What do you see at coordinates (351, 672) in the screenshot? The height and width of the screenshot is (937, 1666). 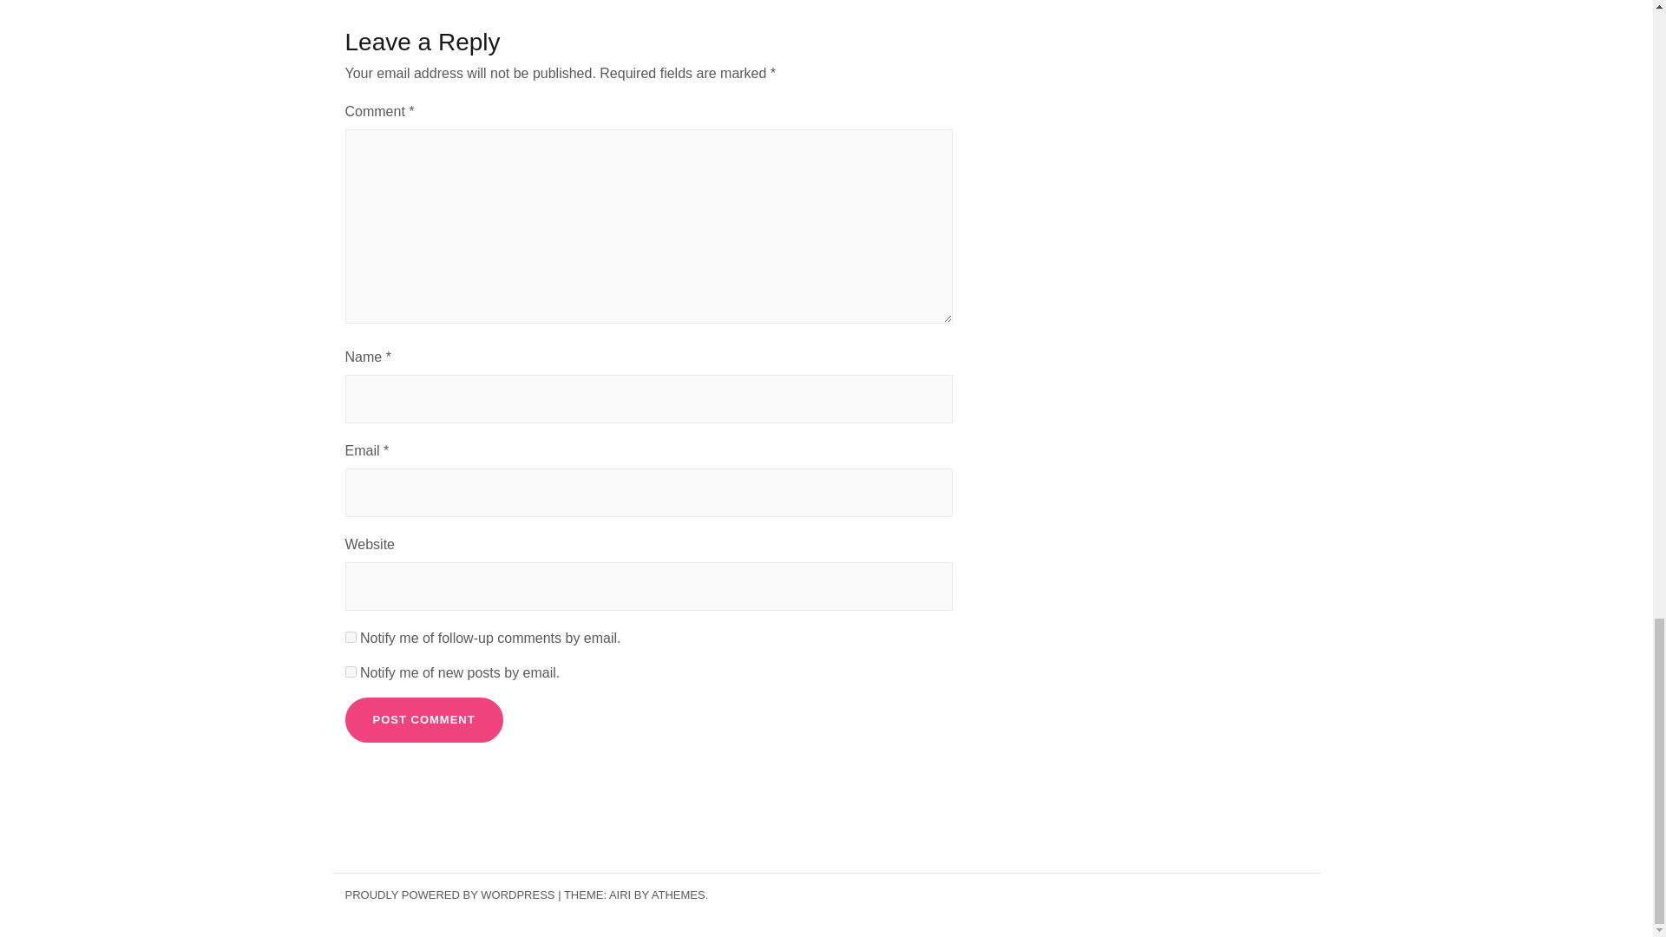 I see `subscribe` at bounding box center [351, 672].